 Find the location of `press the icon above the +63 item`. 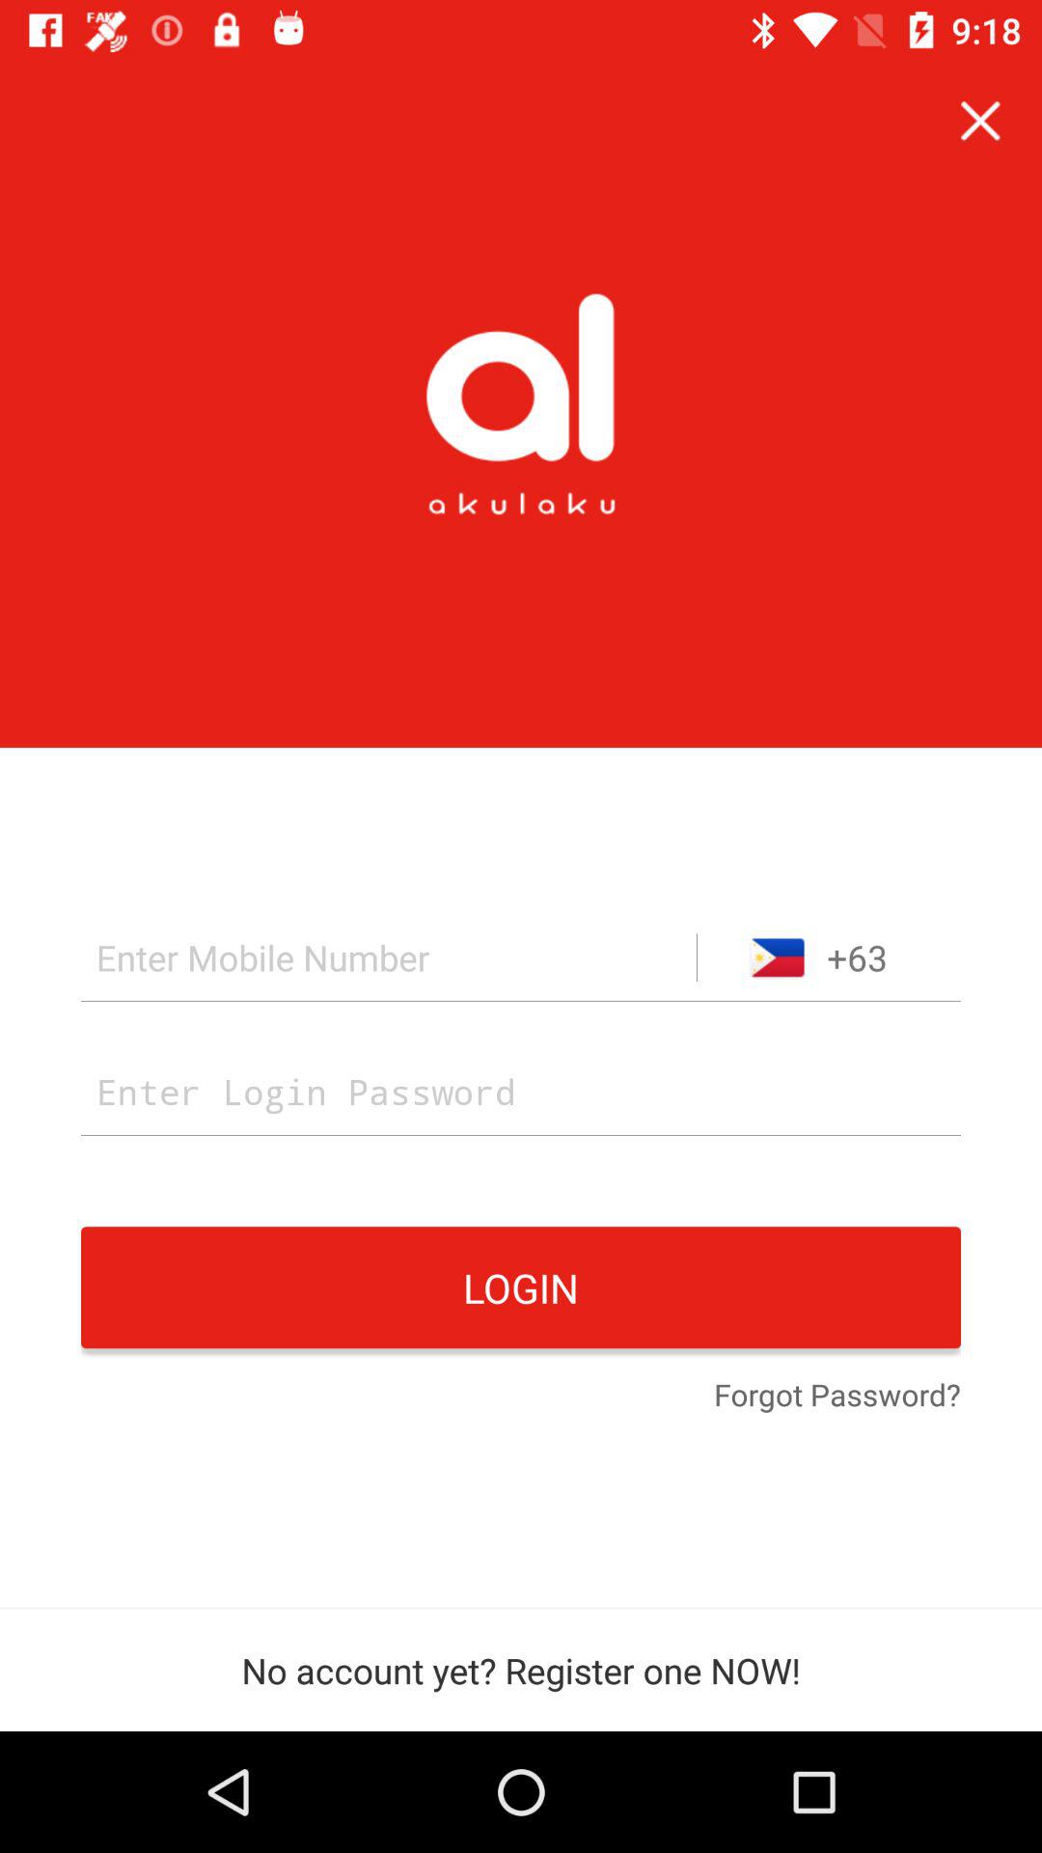

press the icon above the +63 item is located at coordinates (980, 122).